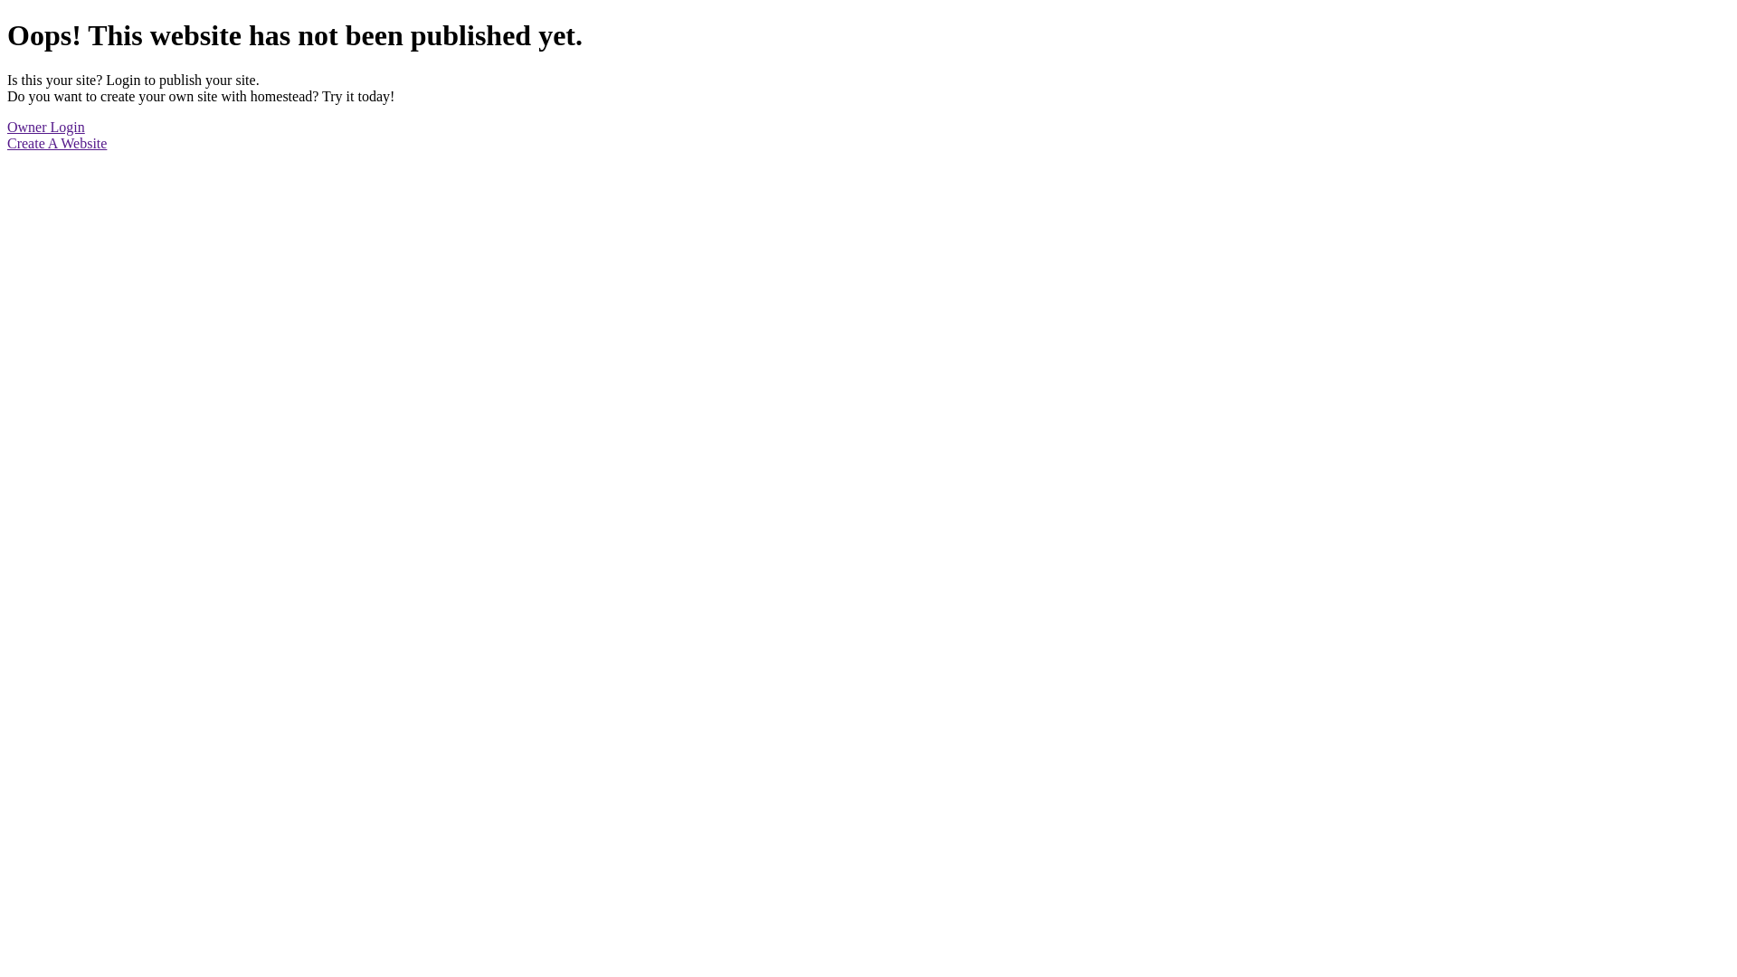  I want to click on Create A Website, so click(57, 143).